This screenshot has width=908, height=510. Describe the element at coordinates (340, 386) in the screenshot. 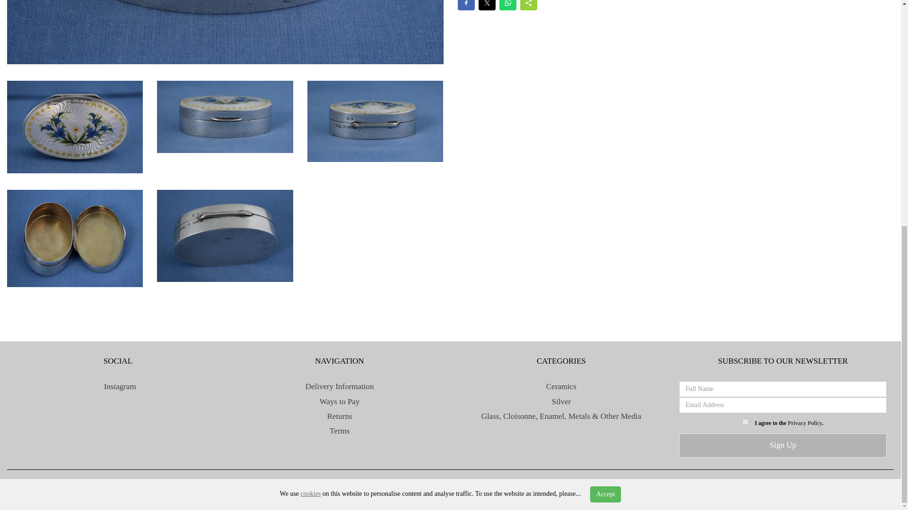

I see `Delivery Information` at that location.